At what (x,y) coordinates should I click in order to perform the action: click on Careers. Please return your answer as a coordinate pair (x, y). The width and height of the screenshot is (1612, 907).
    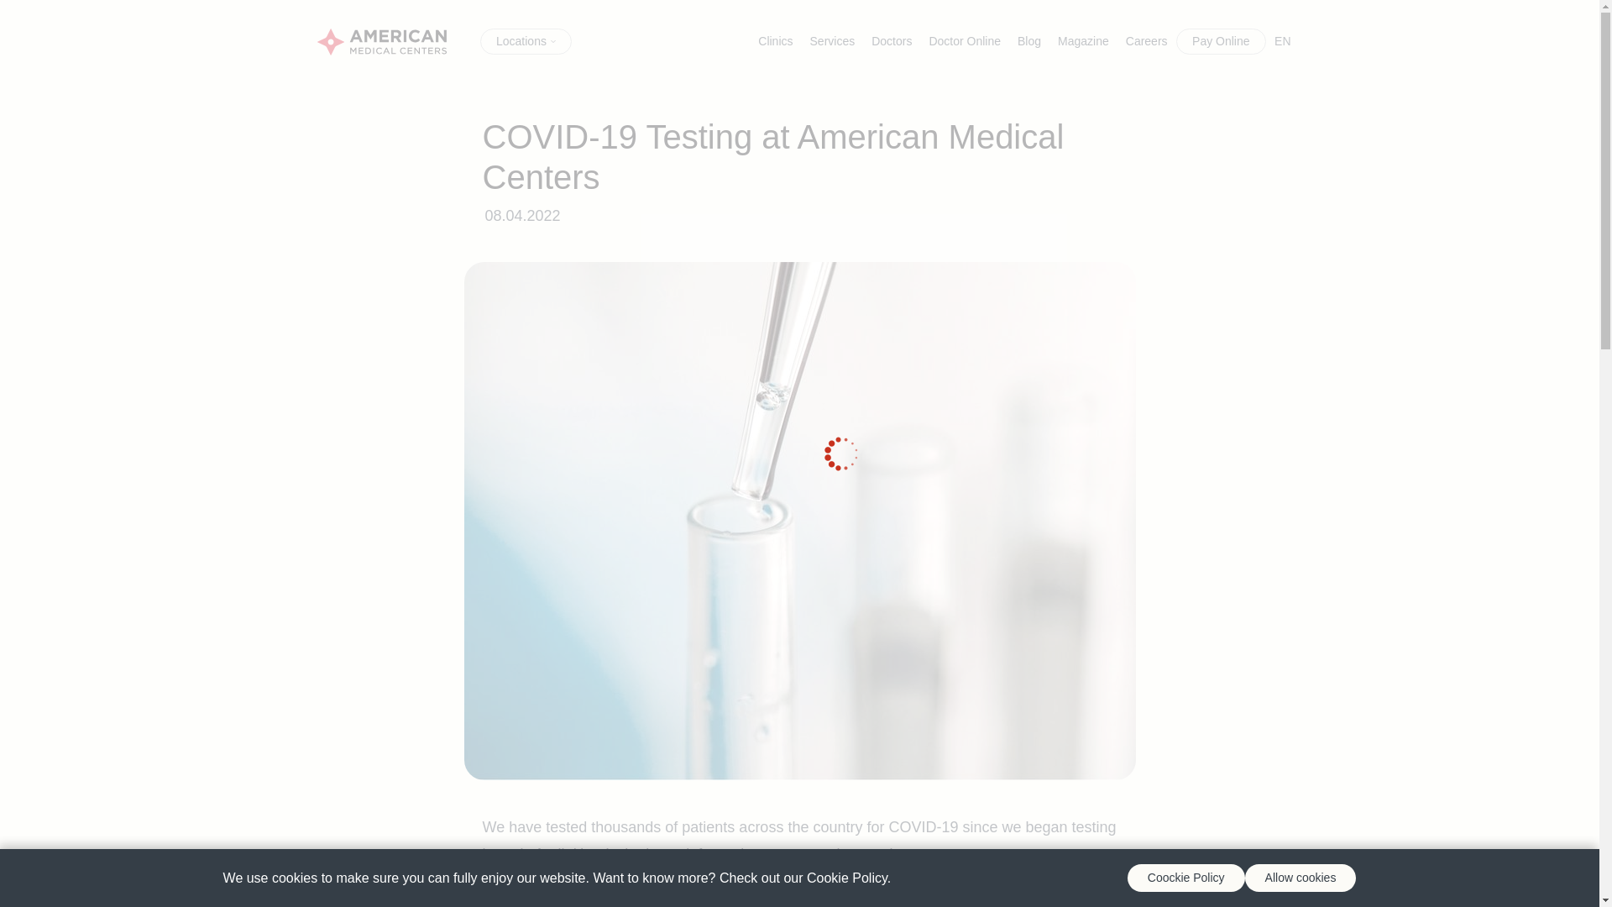
    Looking at the image, I should click on (1147, 40).